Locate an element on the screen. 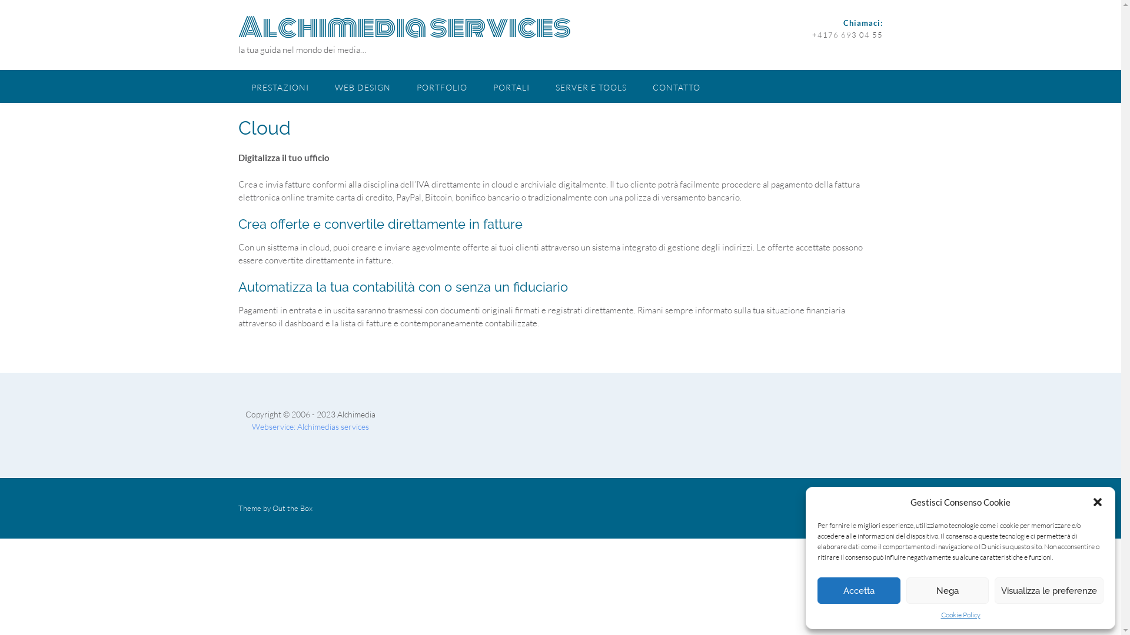  PRESTAZIONI is located at coordinates (280, 86).